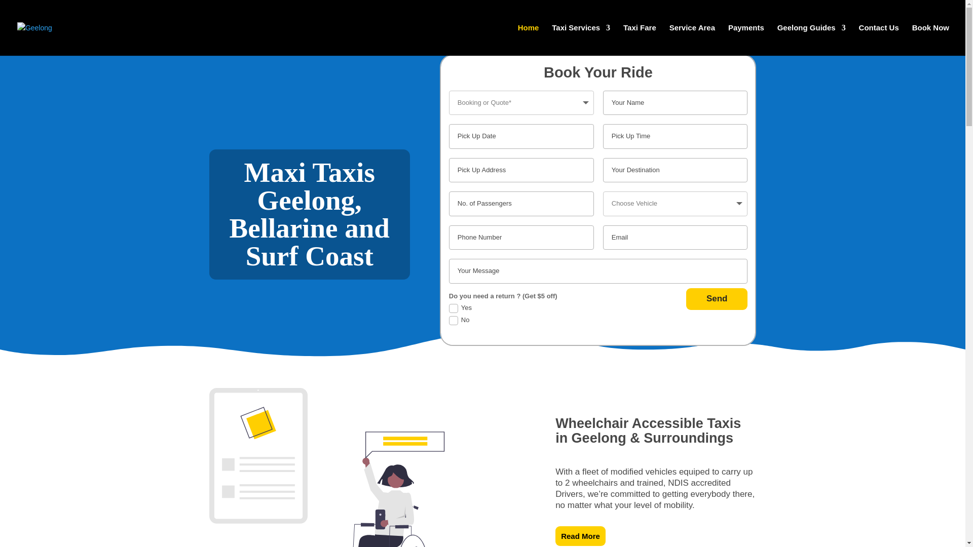 This screenshot has width=973, height=547. Describe the element at coordinates (676, 102) in the screenshot. I see `Only letters and numbers allowed.` at that location.